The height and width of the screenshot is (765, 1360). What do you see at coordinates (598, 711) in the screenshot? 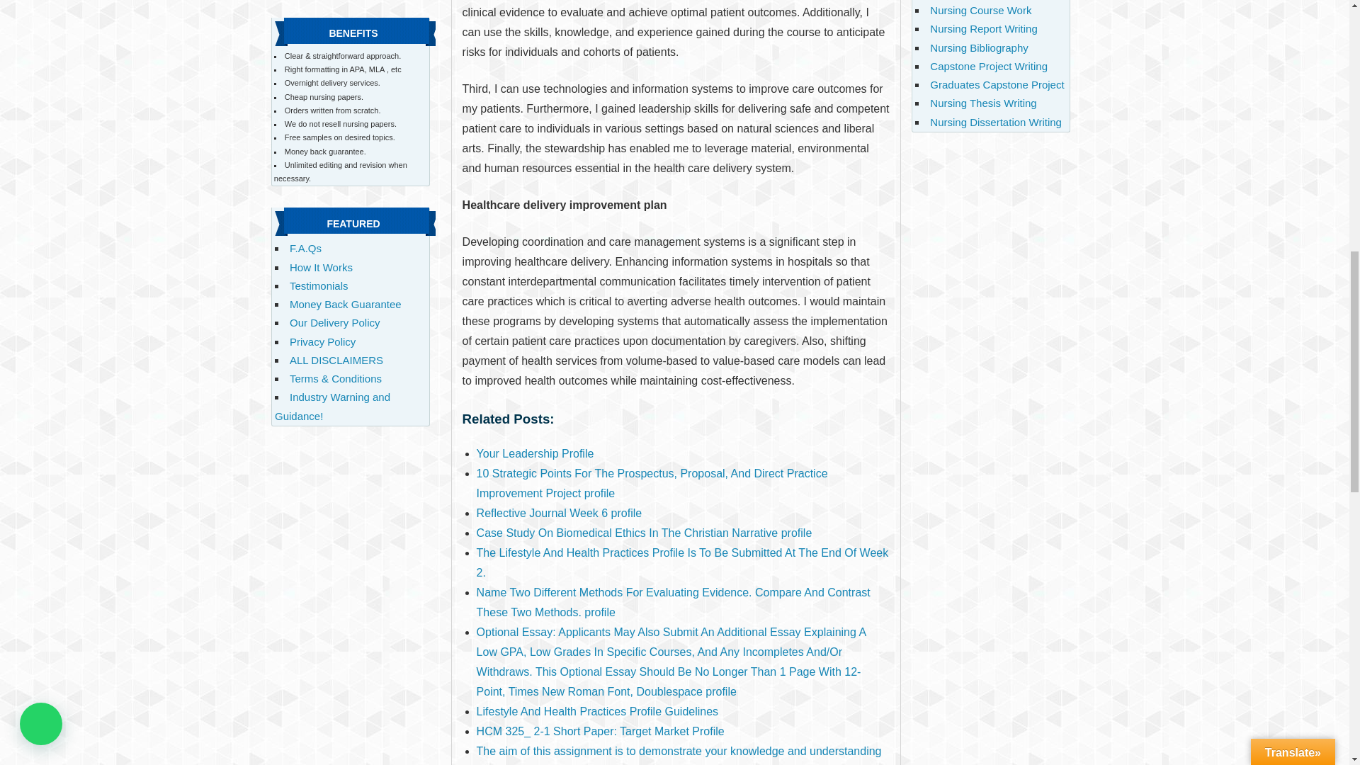
I see `Lifestyle And Health Practices Profile Guidelines` at bounding box center [598, 711].